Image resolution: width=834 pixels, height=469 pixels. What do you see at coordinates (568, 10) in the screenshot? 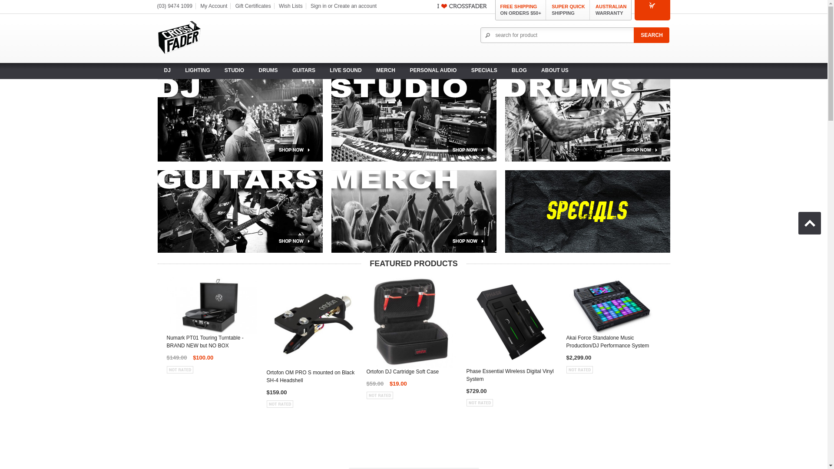
I see `SUPER QUICK
SHIPPING` at bounding box center [568, 10].